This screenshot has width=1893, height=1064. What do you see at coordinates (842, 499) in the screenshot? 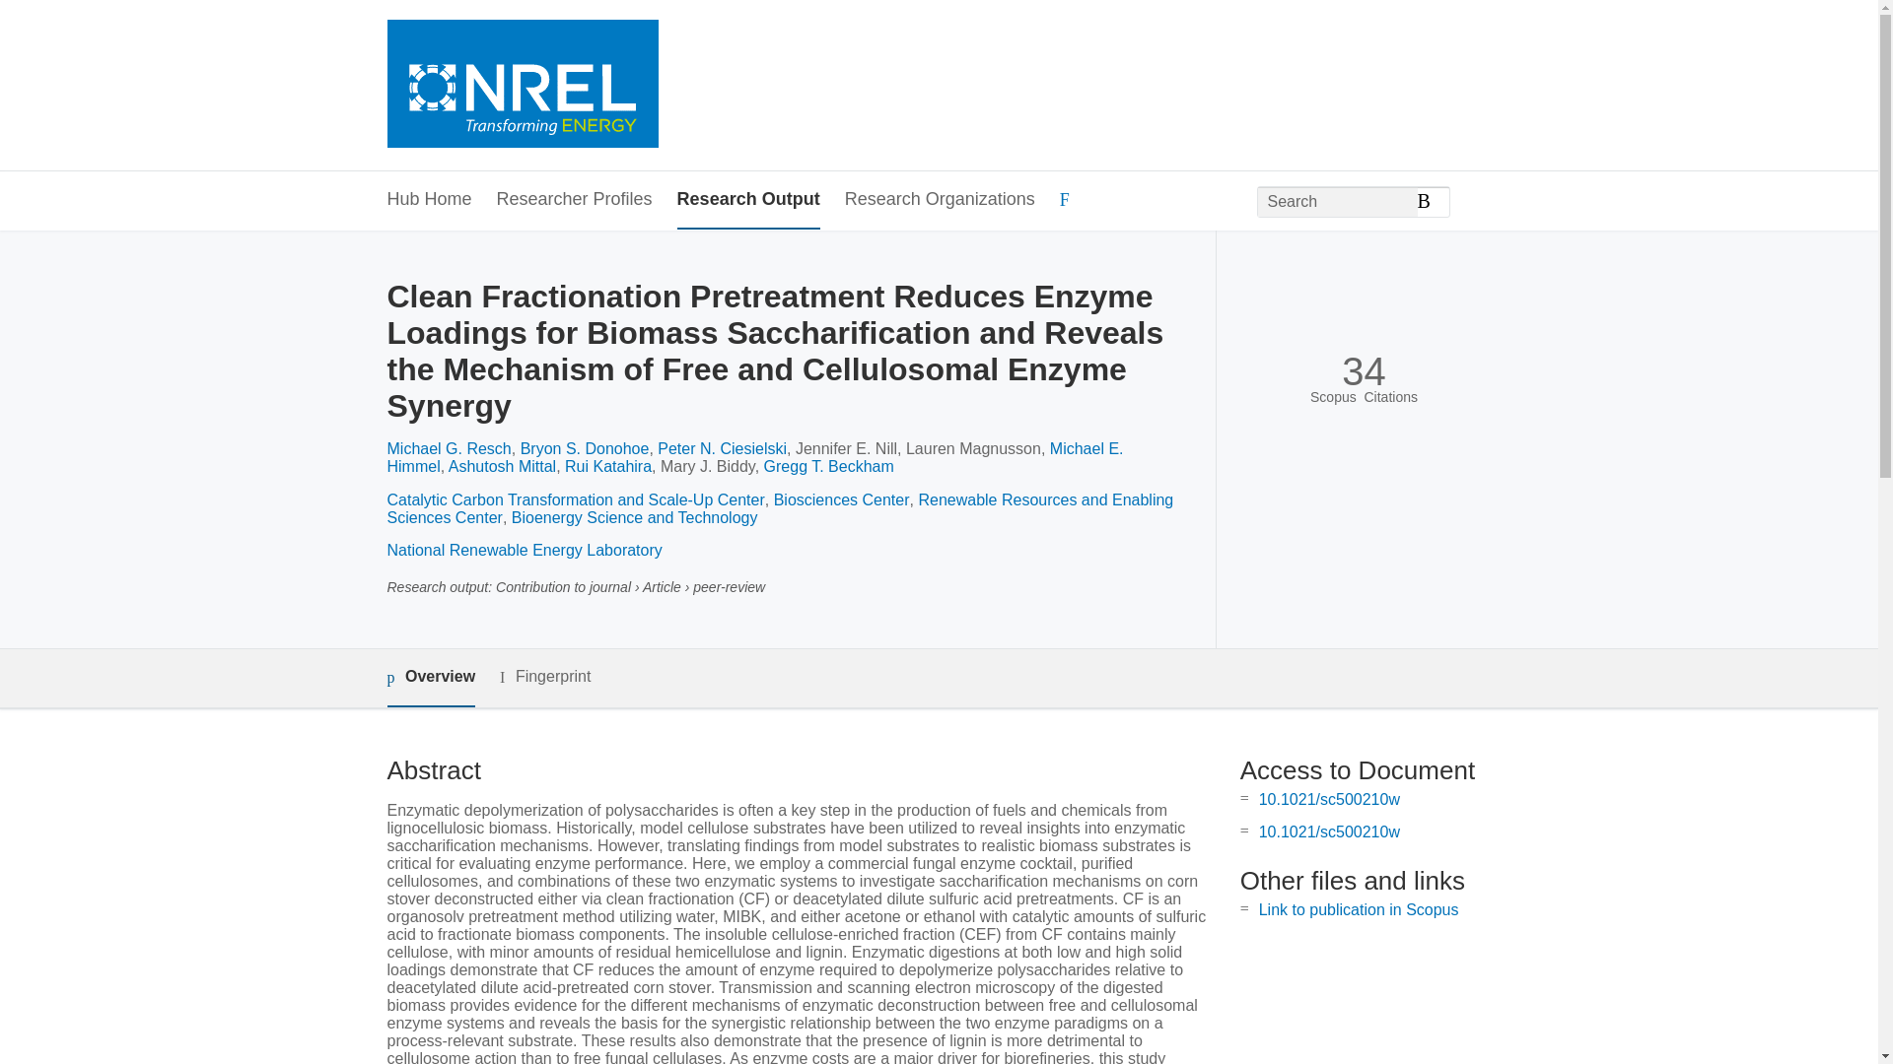
I see `Biosciences Center` at bounding box center [842, 499].